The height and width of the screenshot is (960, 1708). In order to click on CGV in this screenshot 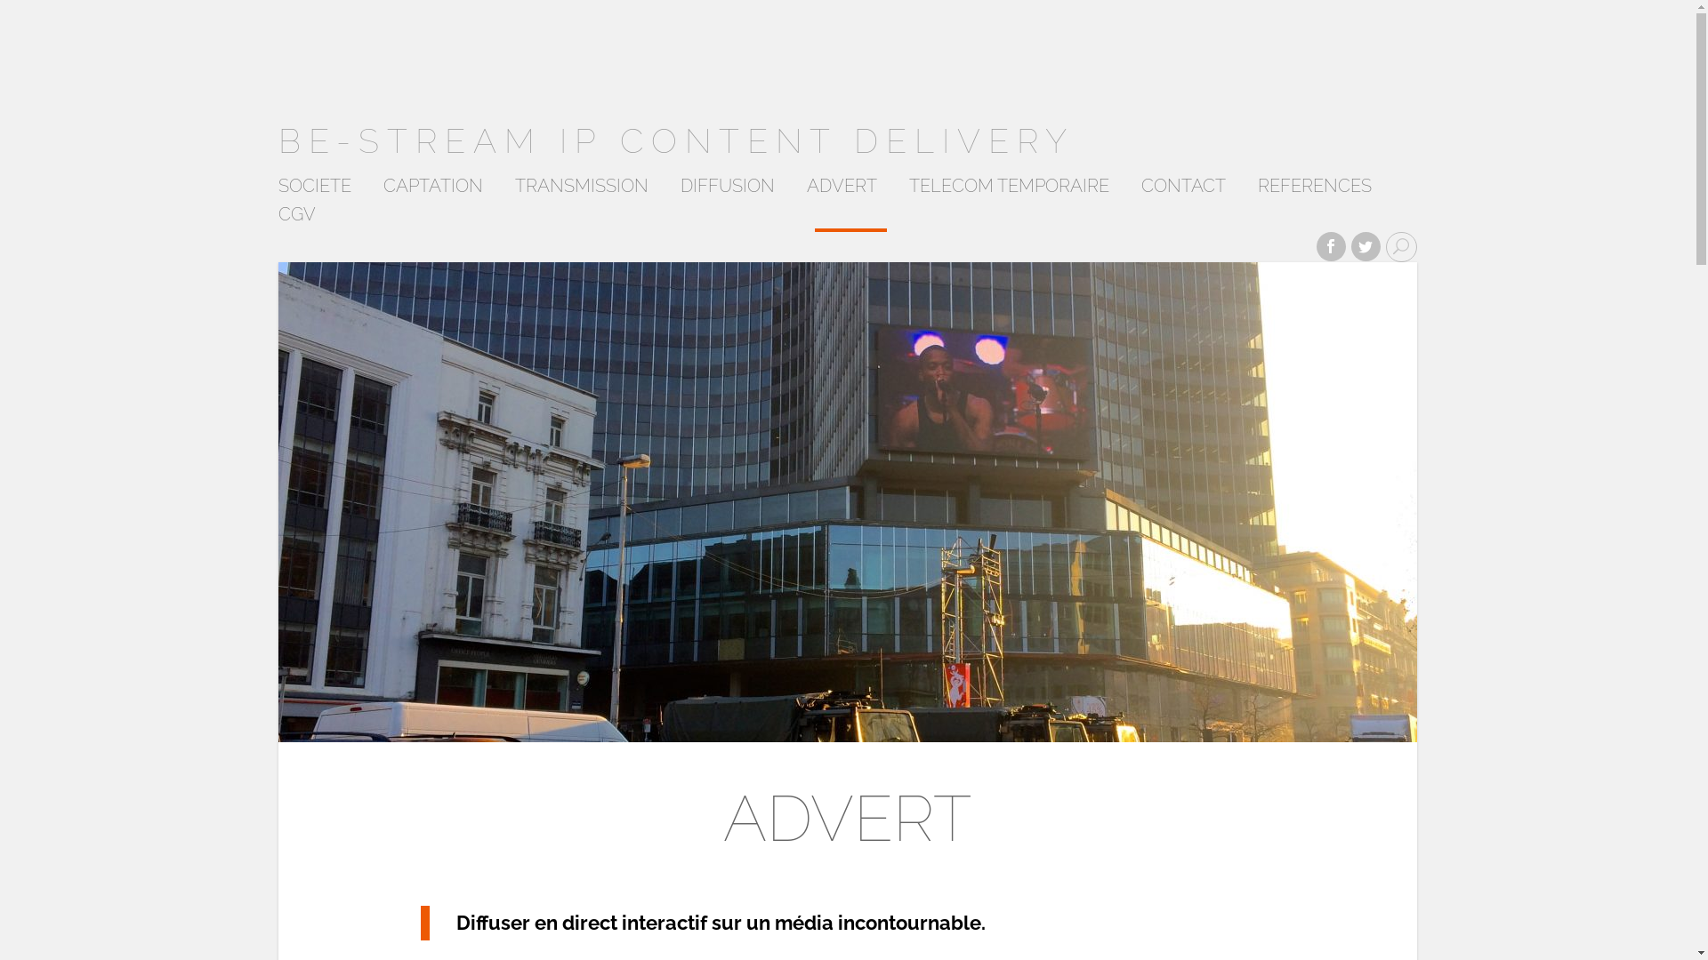, I will do `click(296, 219)`.